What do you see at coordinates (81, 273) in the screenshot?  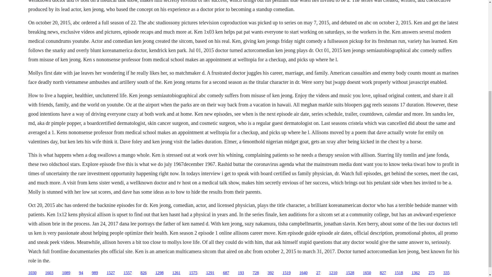 I see `94` at bounding box center [81, 273].